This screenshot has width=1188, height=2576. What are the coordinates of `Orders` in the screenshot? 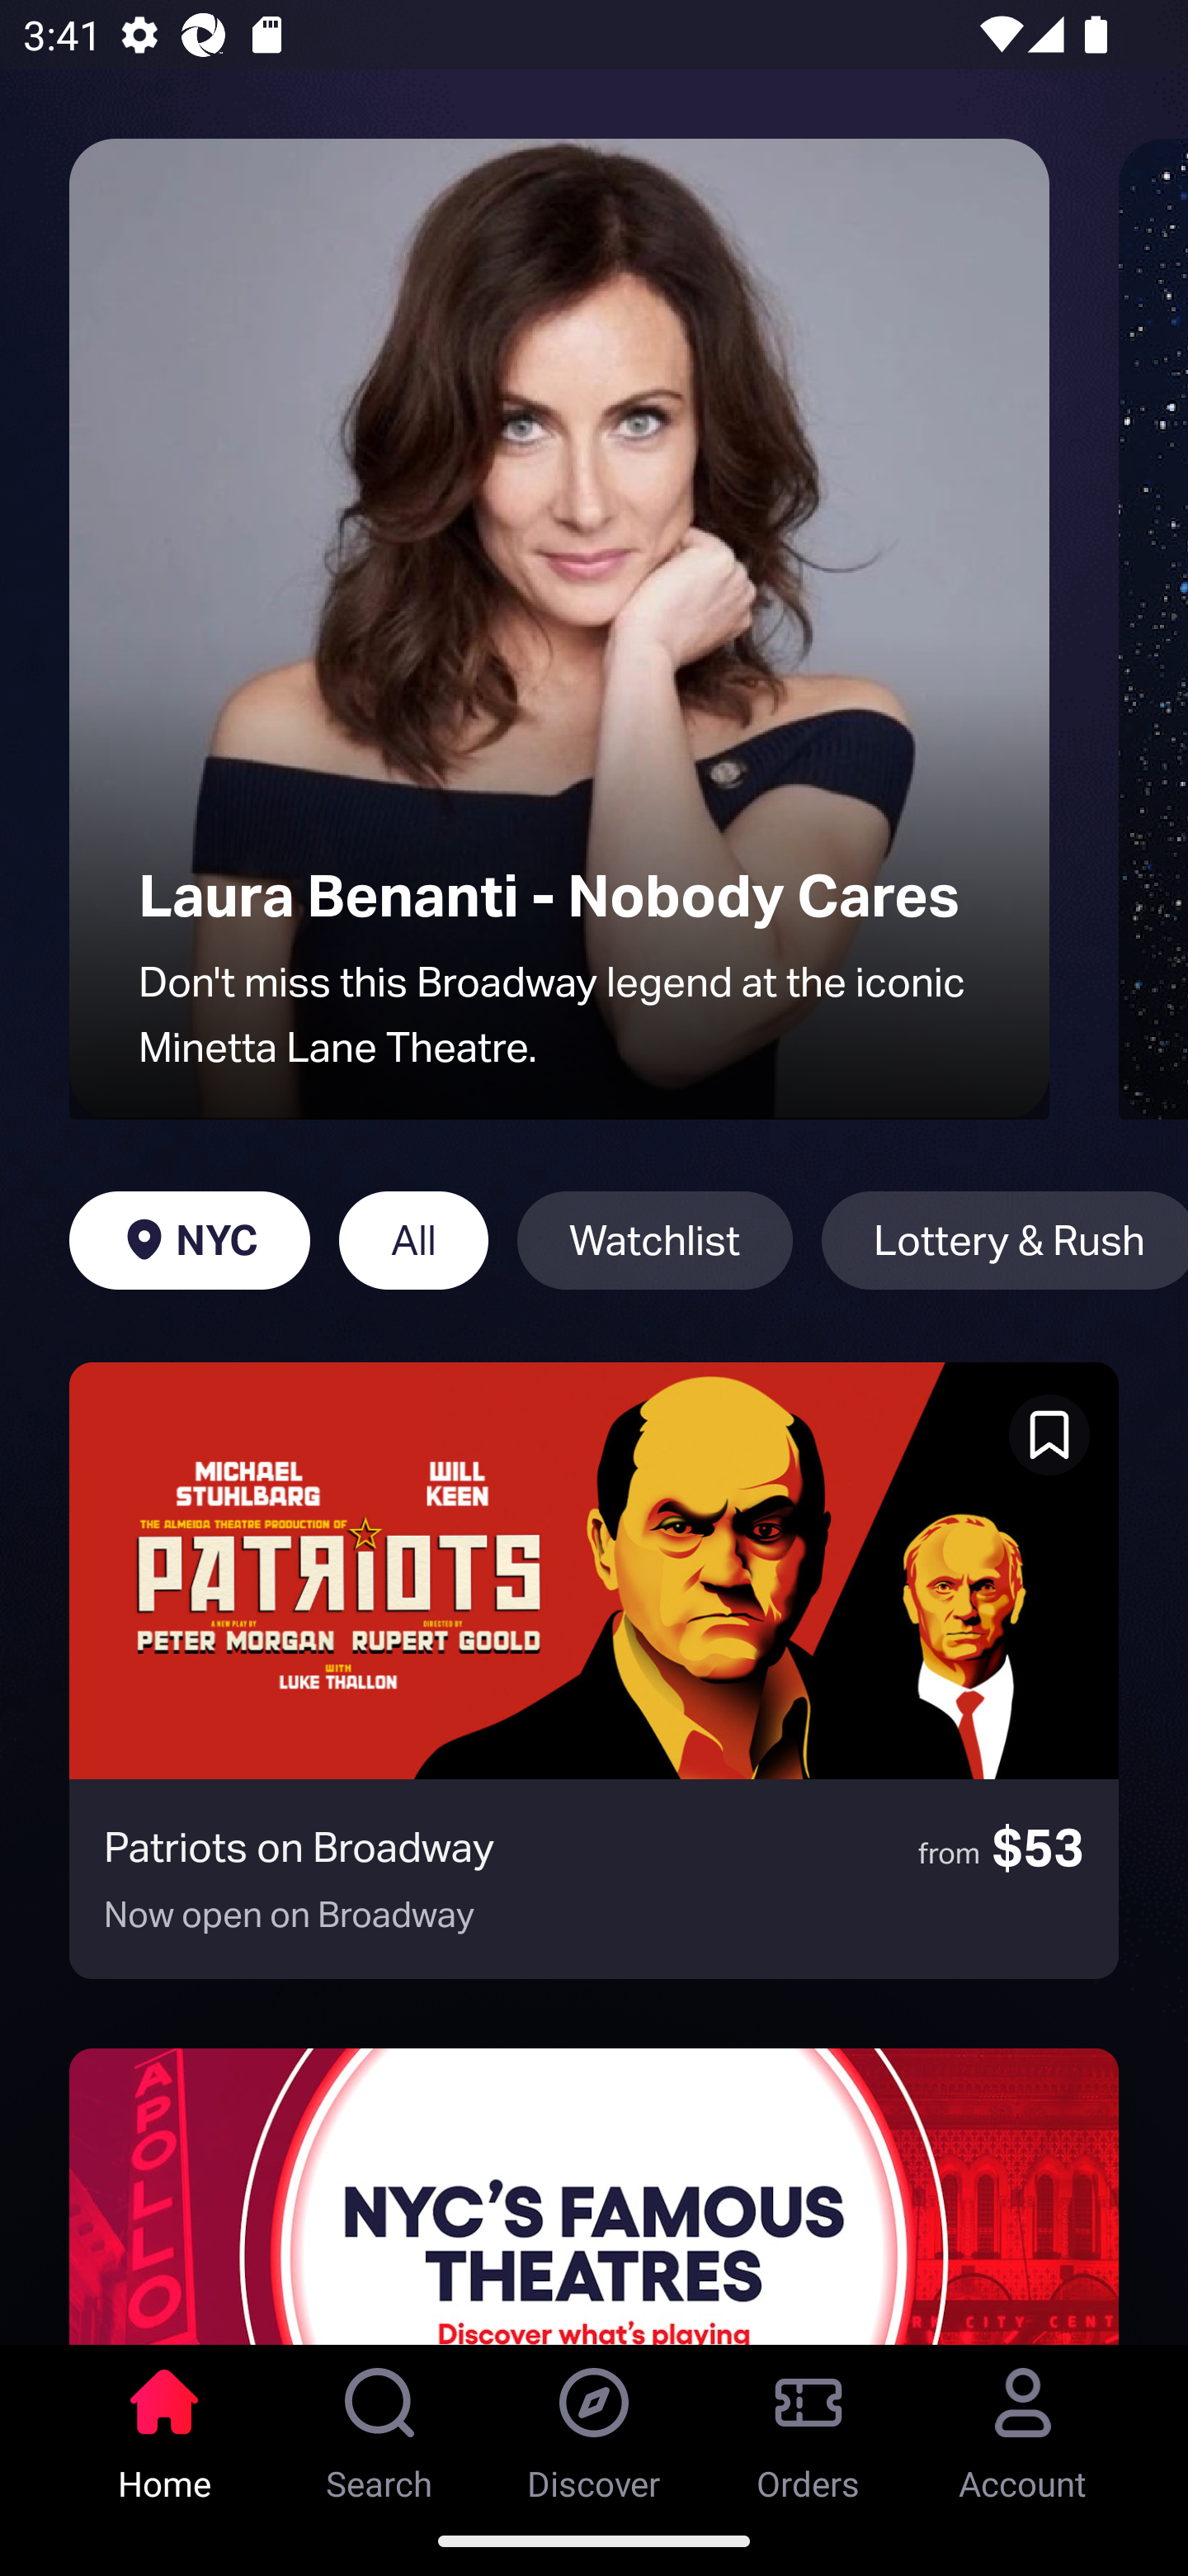 It's located at (808, 2425).